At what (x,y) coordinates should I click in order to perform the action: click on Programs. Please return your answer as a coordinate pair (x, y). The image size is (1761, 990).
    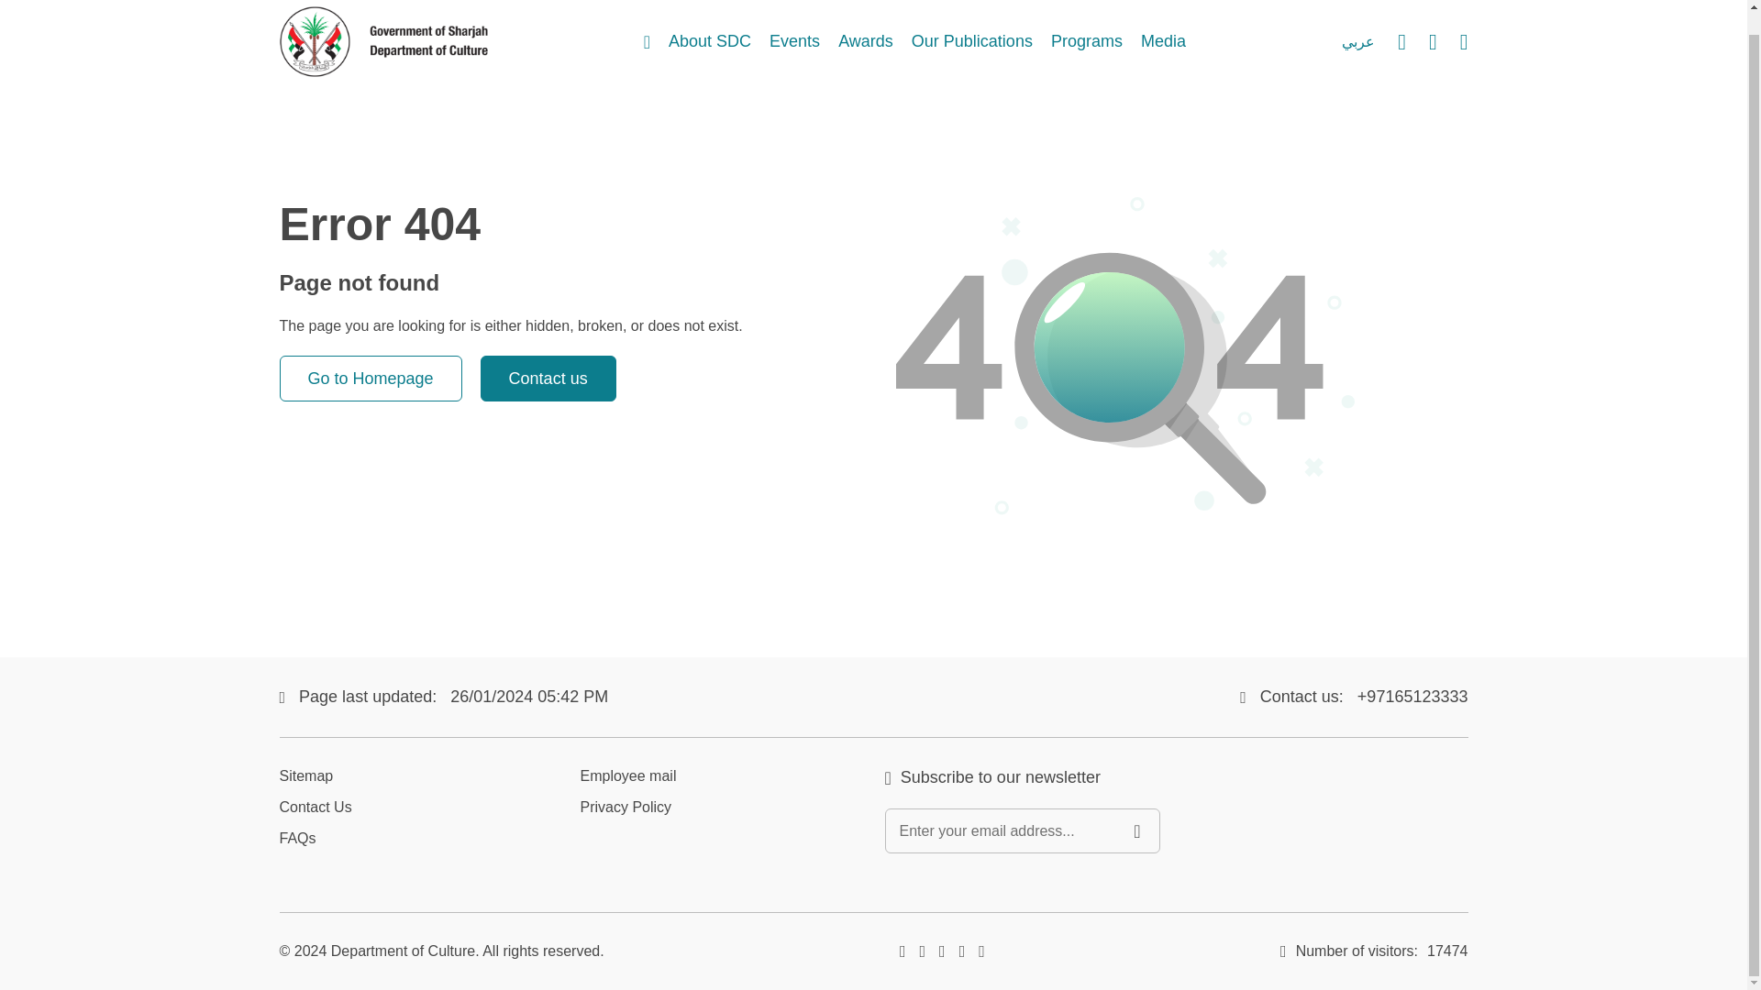
    Looking at the image, I should click on (1087, 42).